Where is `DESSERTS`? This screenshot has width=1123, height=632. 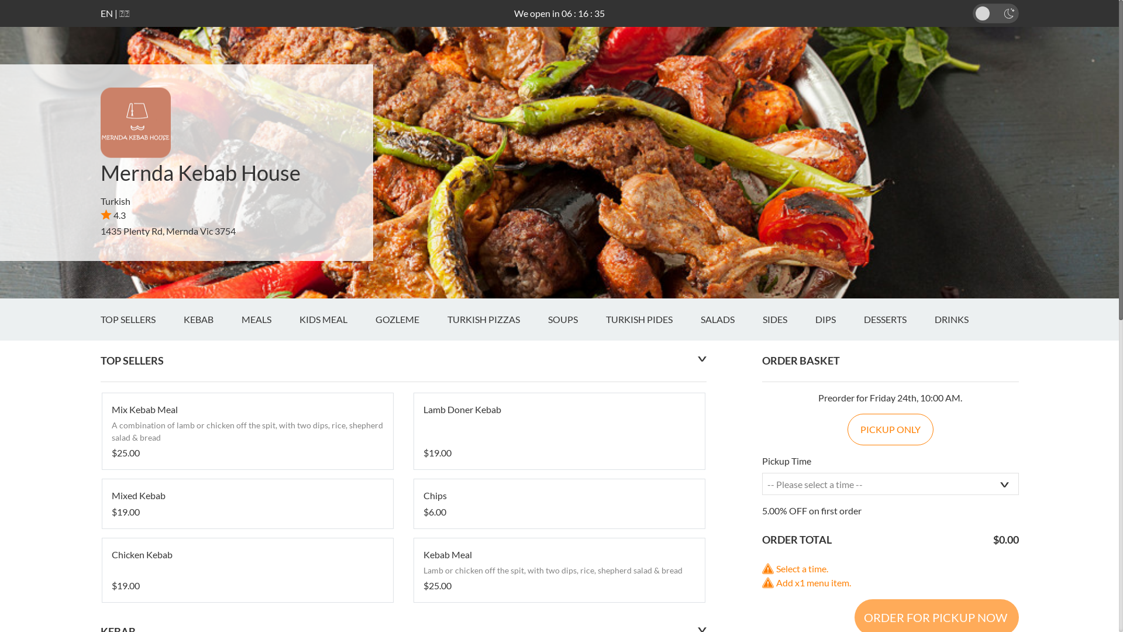
DESSERTS is located at coordinates (898, 320).